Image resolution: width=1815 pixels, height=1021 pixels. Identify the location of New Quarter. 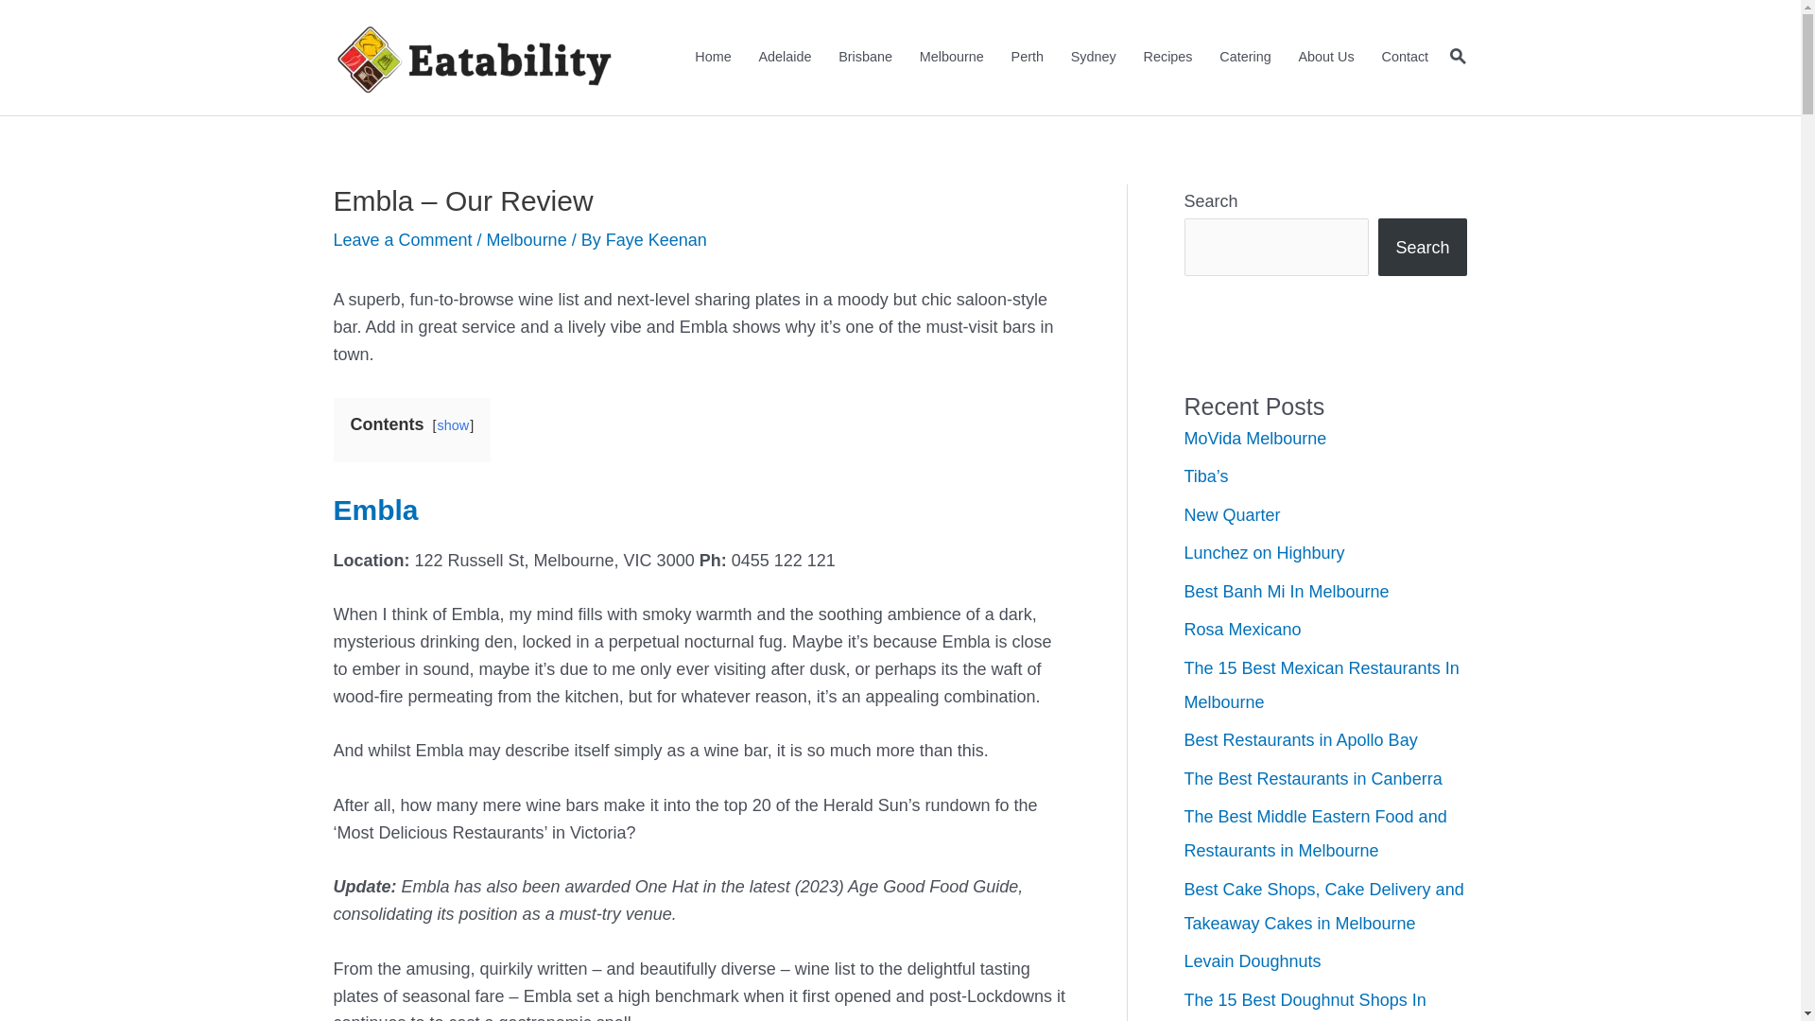
(1232, 515).